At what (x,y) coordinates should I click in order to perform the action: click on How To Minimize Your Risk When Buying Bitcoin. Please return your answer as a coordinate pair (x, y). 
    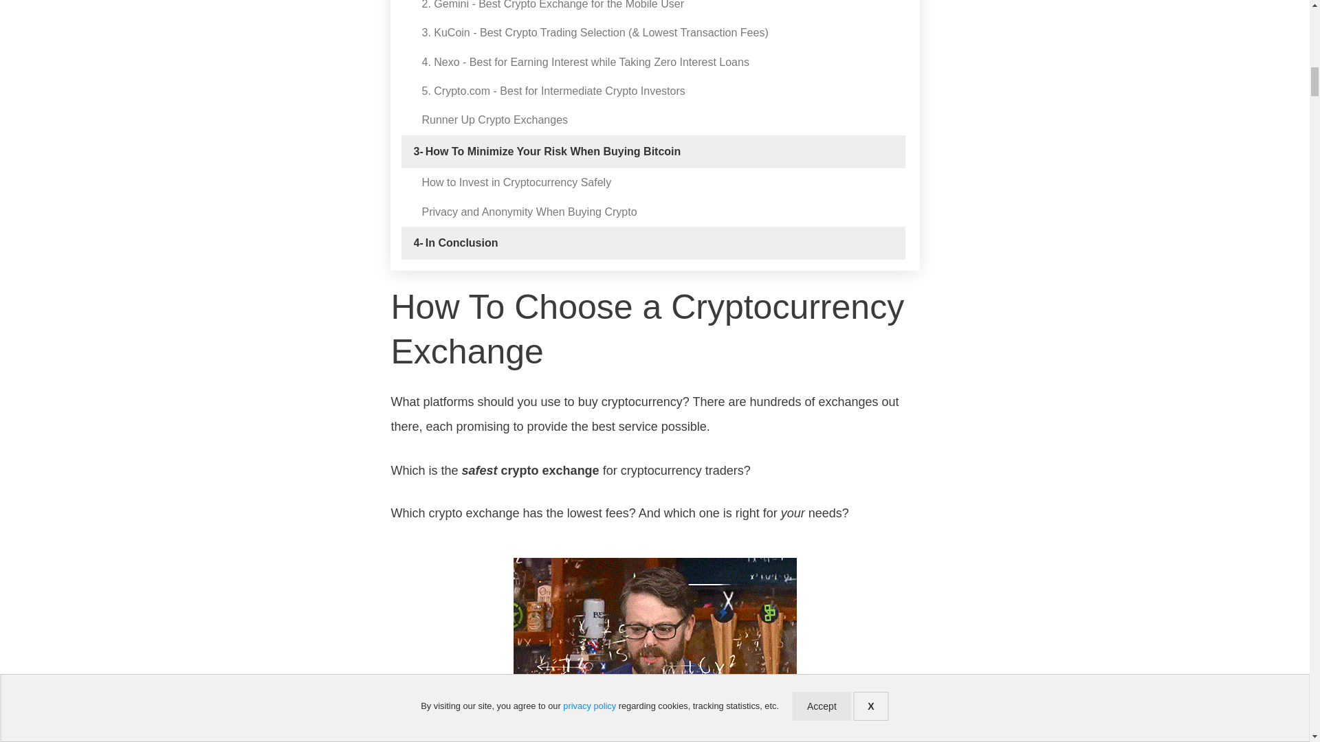
    Looking at the image, I should click on (553, 151).